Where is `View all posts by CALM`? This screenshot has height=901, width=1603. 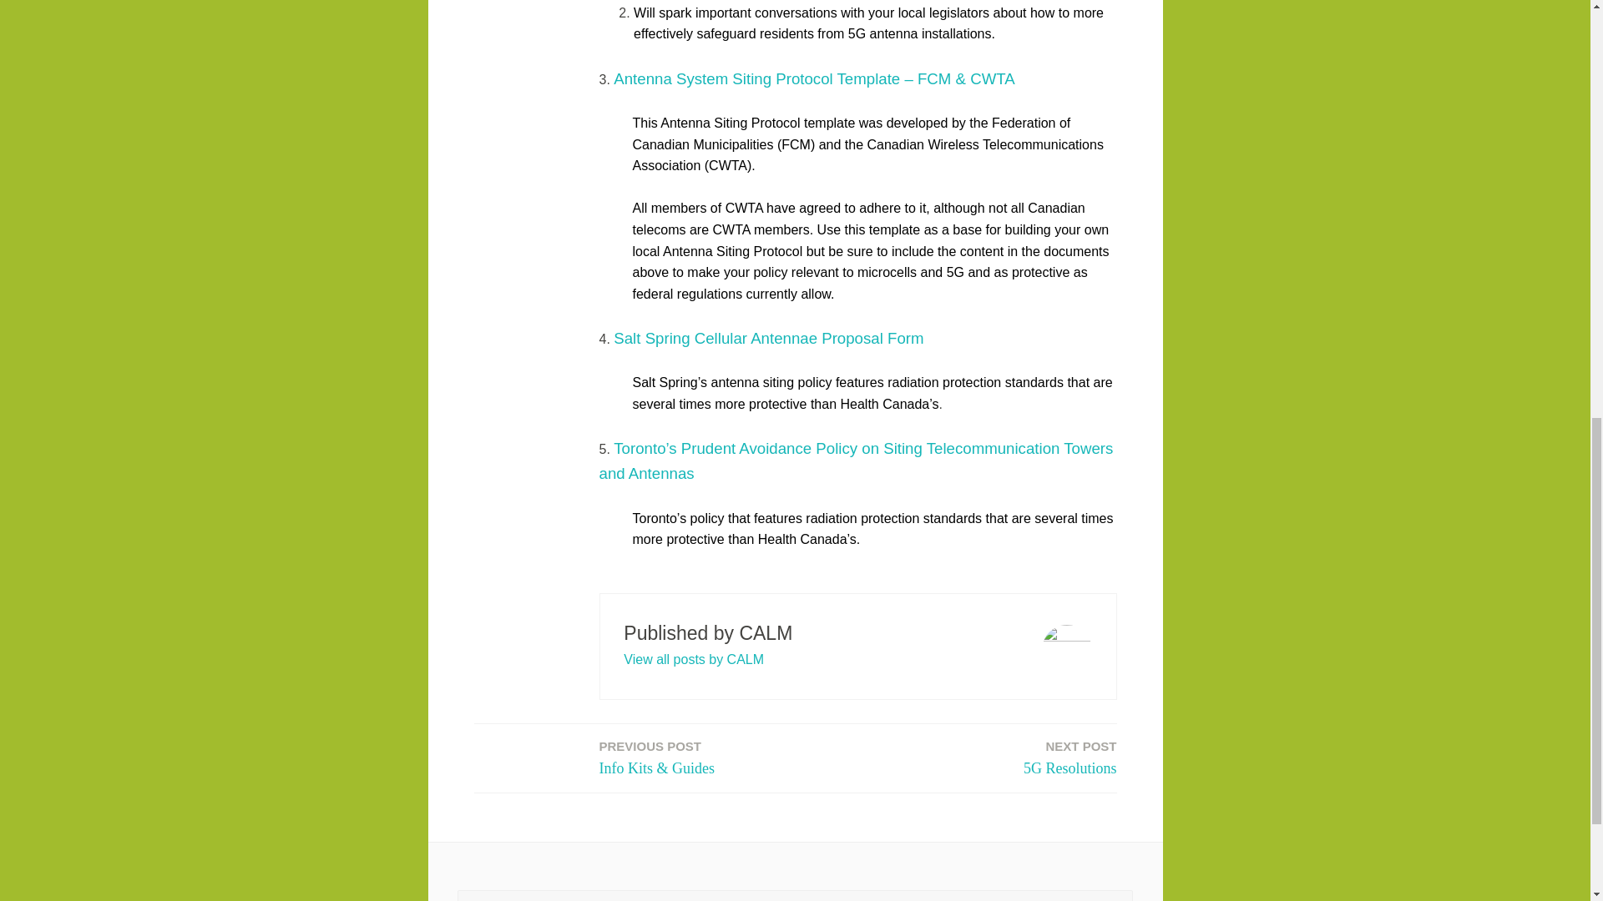 View all posts by CALM is located at coordinates (1070, 759).